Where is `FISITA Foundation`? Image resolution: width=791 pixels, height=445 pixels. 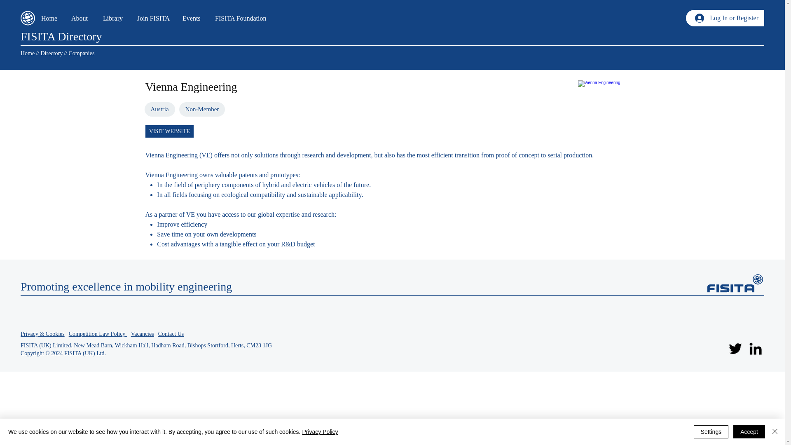 FISITA Foundation is located at coordinates (243, 18).